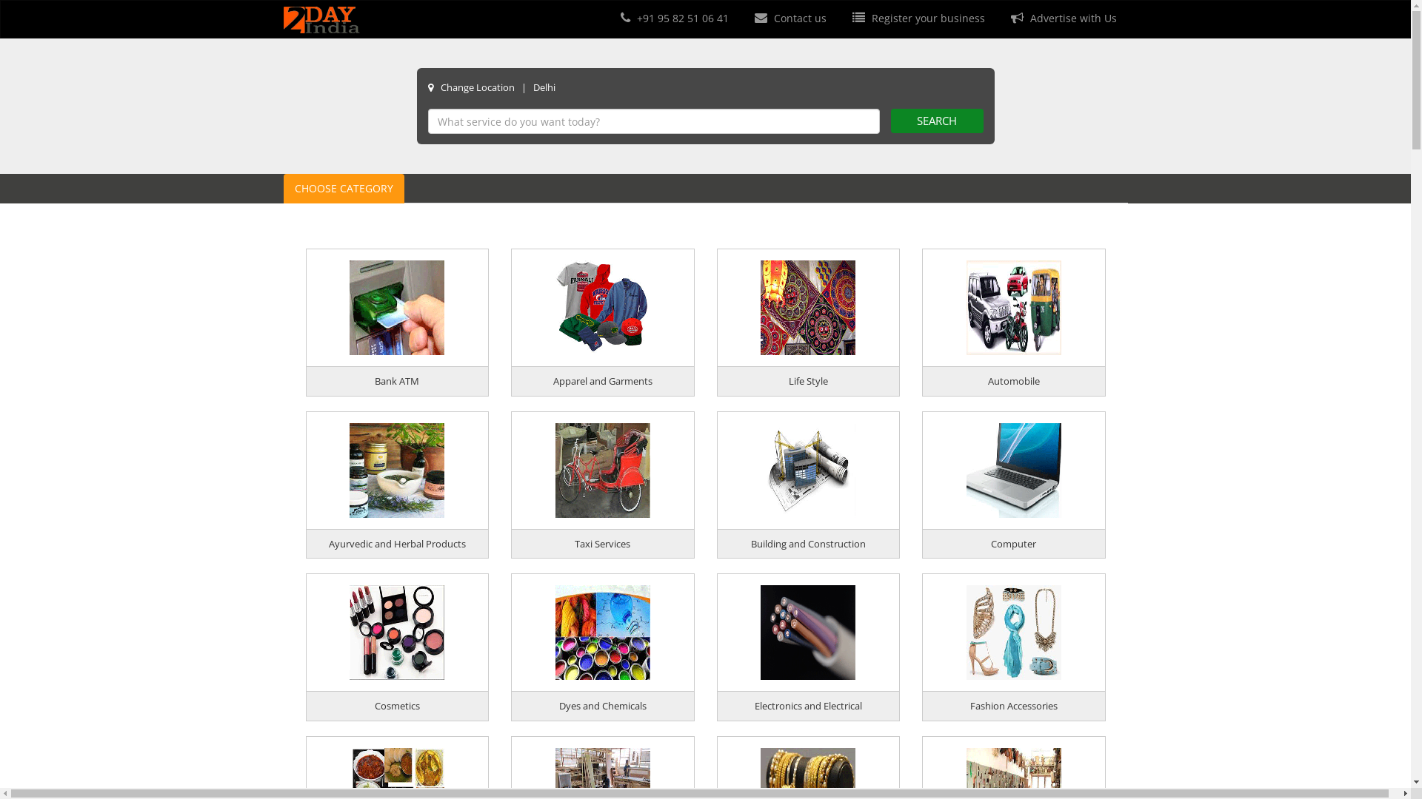 This screenshot has width=1422, height=799. Describe the element at coordinates (344, 189) in the screenshot. I see `CHOOSE CATEGORY` at that location.